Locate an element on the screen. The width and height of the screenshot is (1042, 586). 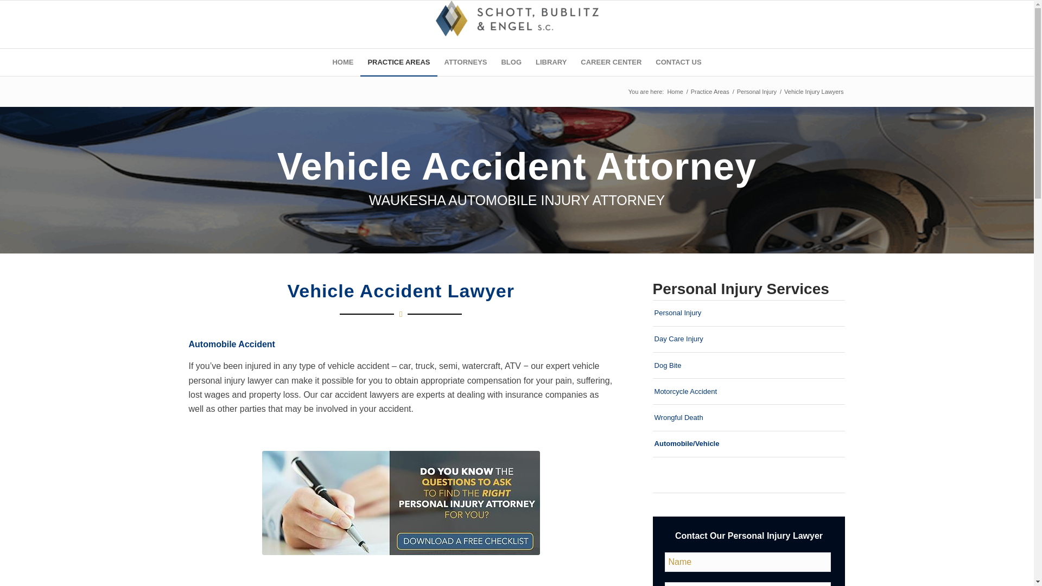
Practice Areas is located at coordinates (710, 92).